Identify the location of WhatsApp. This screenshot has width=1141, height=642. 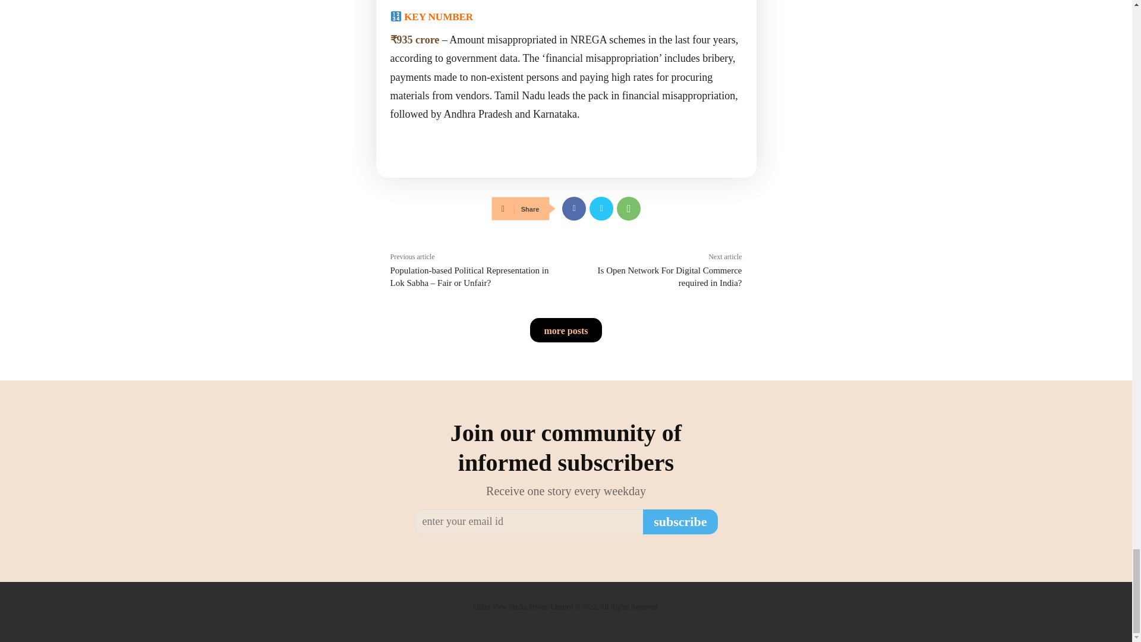
(629, 208).